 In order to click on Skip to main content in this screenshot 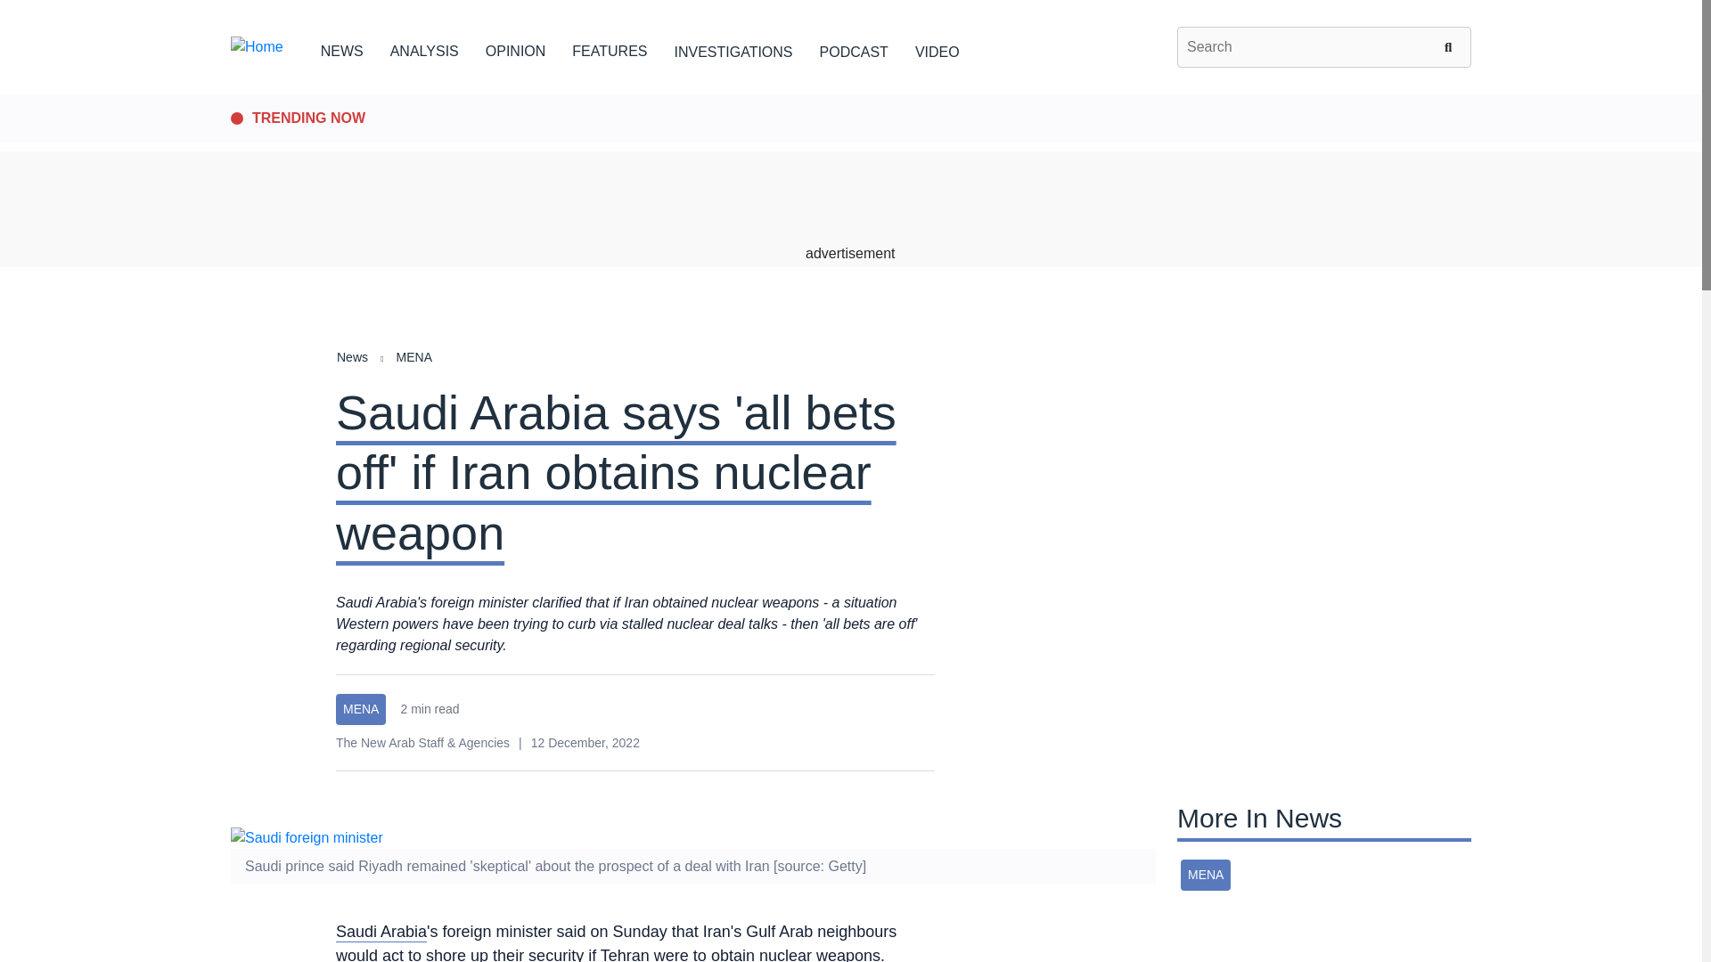, I will do `click(850, 95)`.